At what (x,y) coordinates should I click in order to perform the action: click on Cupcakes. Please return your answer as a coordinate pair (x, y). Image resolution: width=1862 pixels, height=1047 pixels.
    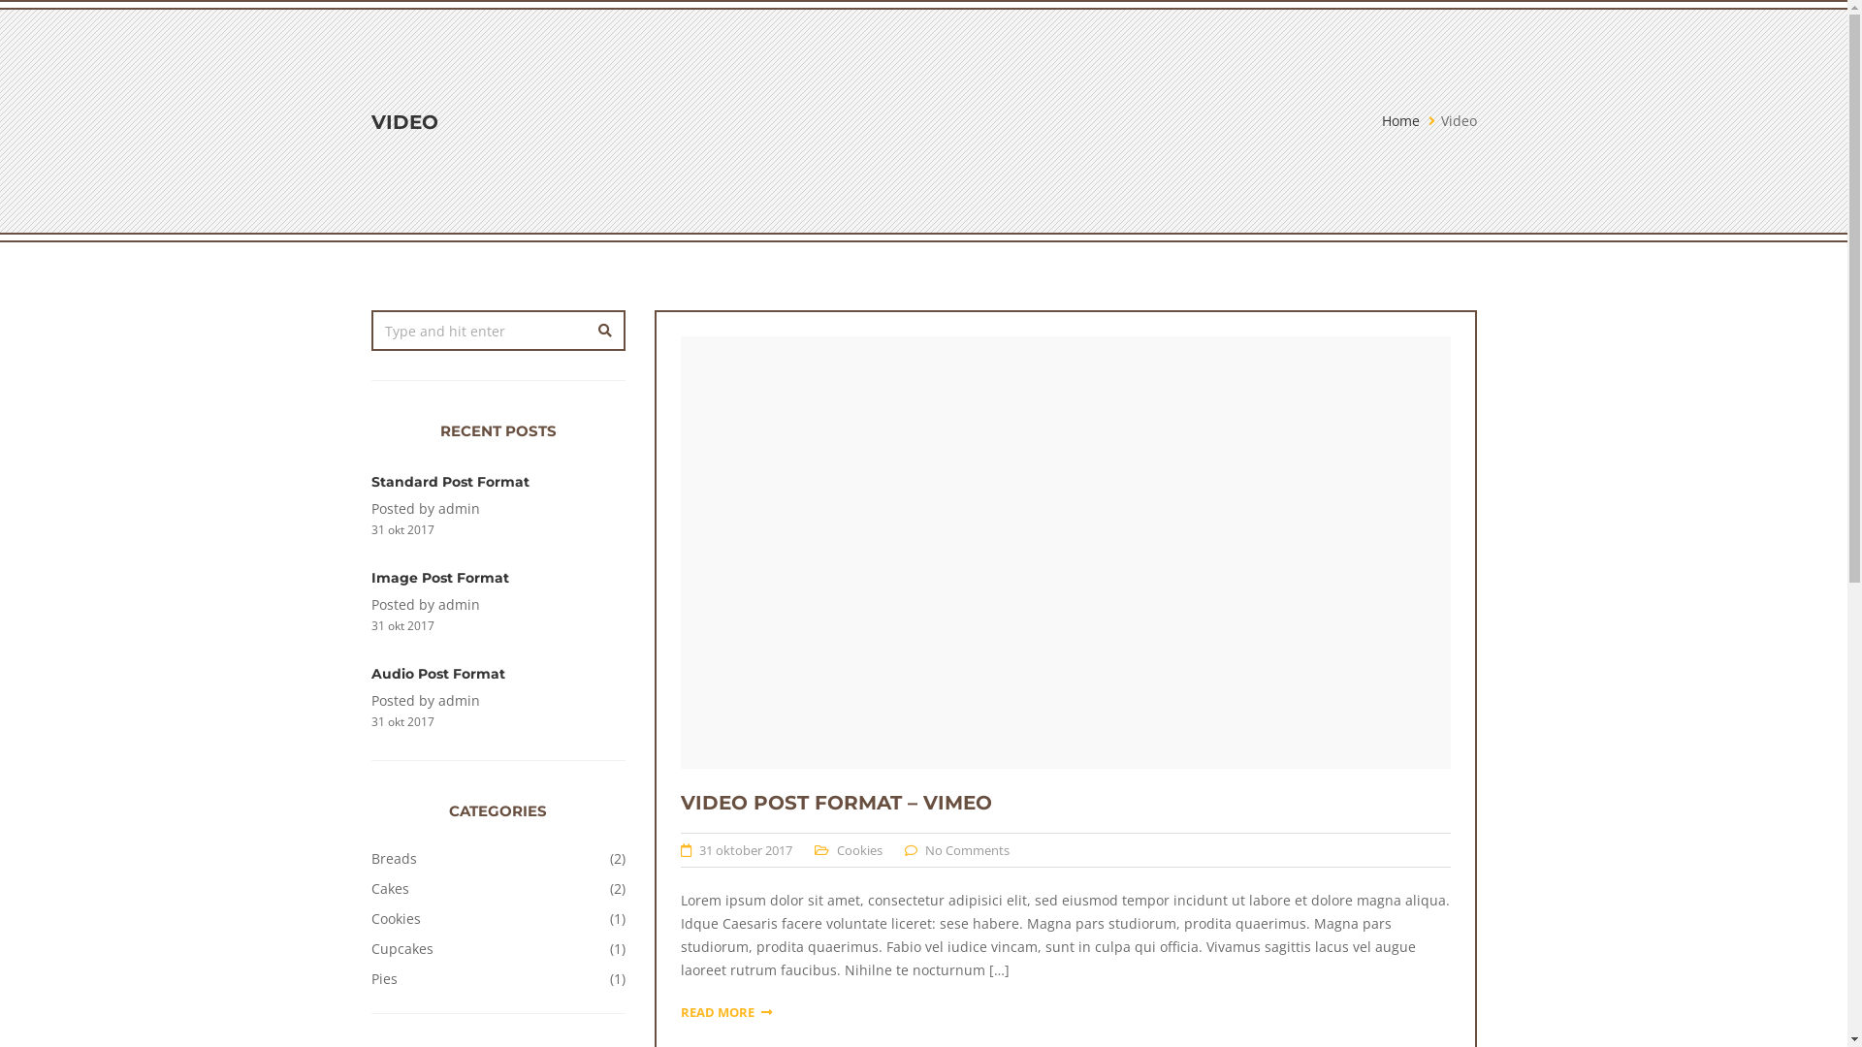
    Looking at the image, I should click on (401, 949).